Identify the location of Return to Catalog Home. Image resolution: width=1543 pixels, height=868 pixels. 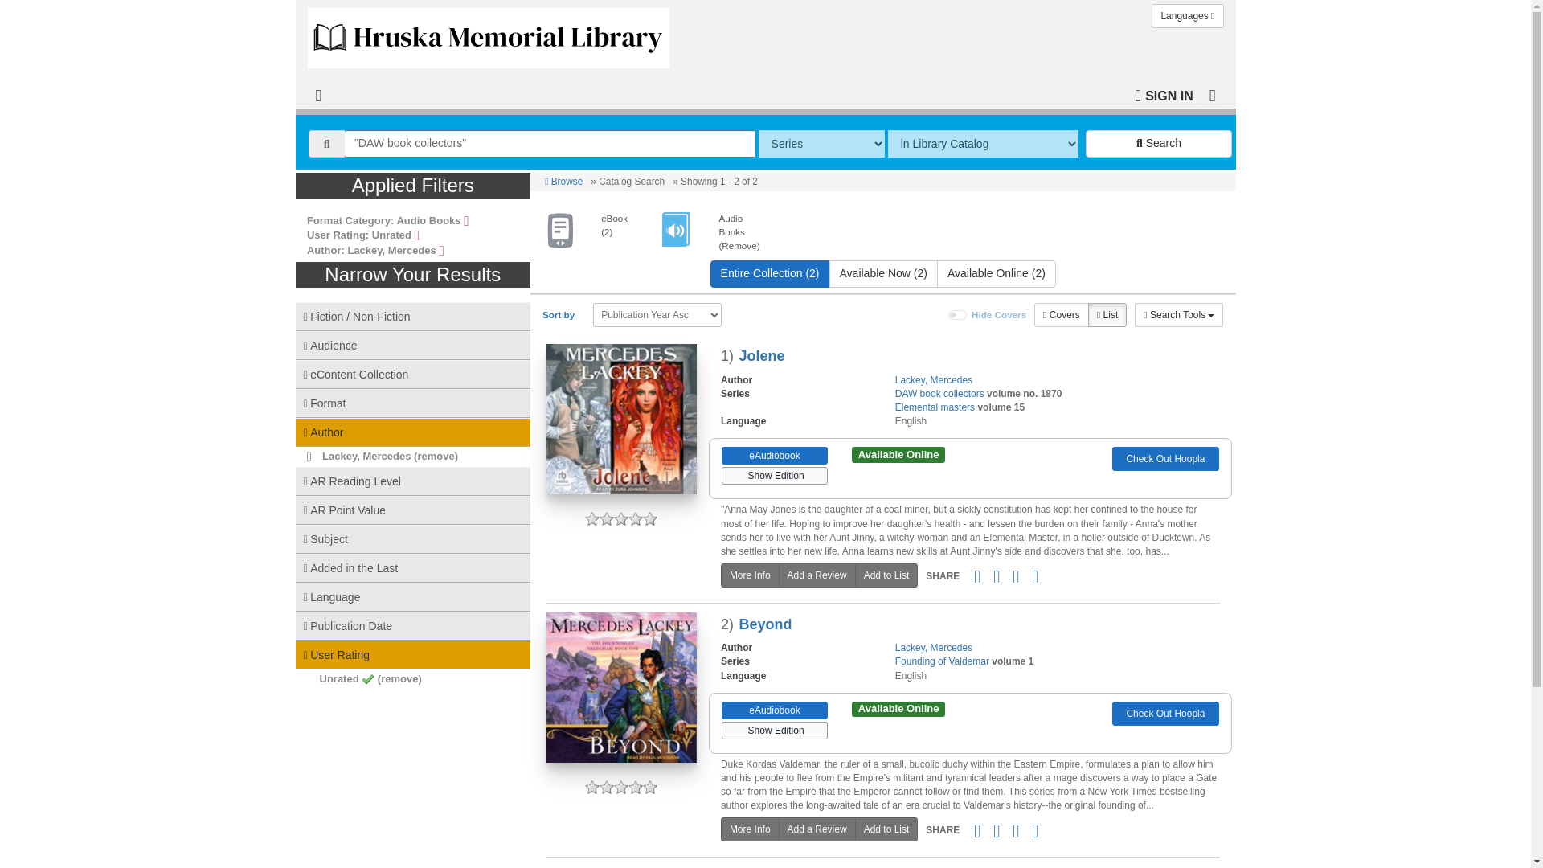
(492, 34).